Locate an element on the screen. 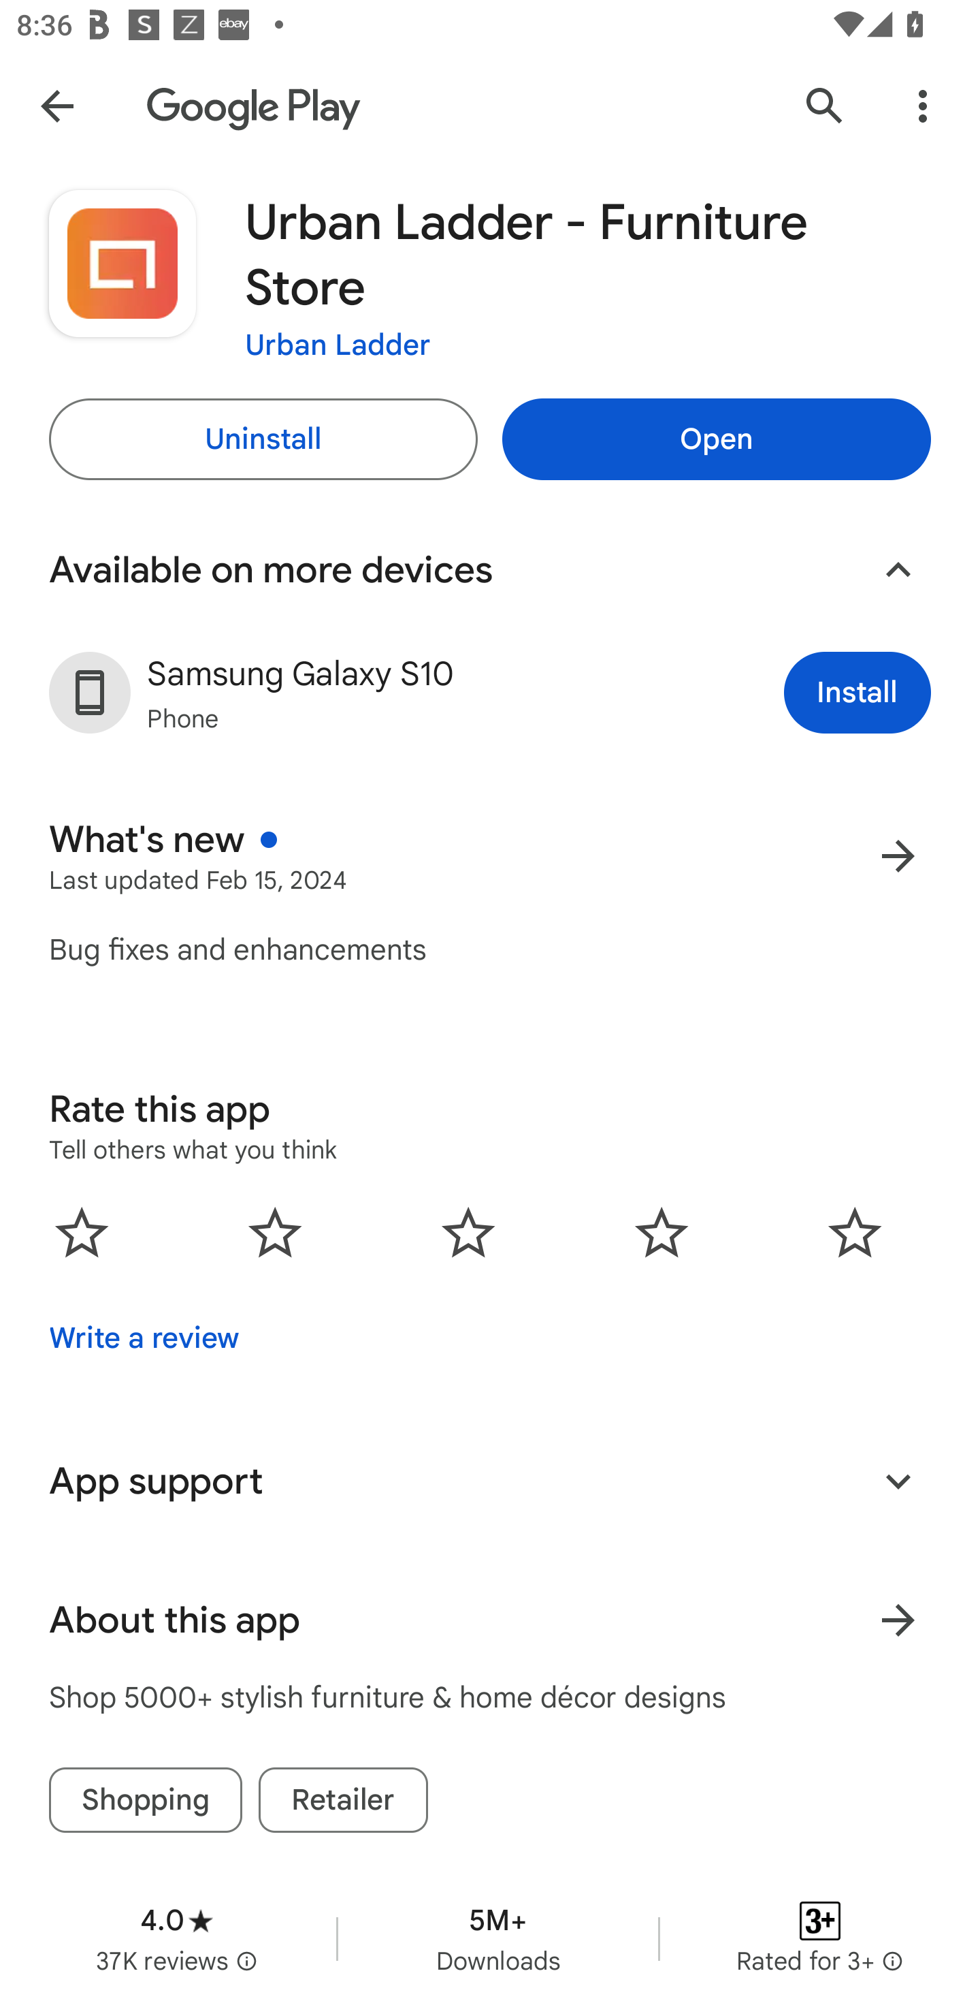 The image size is (980, 2016). Expand is located at coordinates (898, 1481).